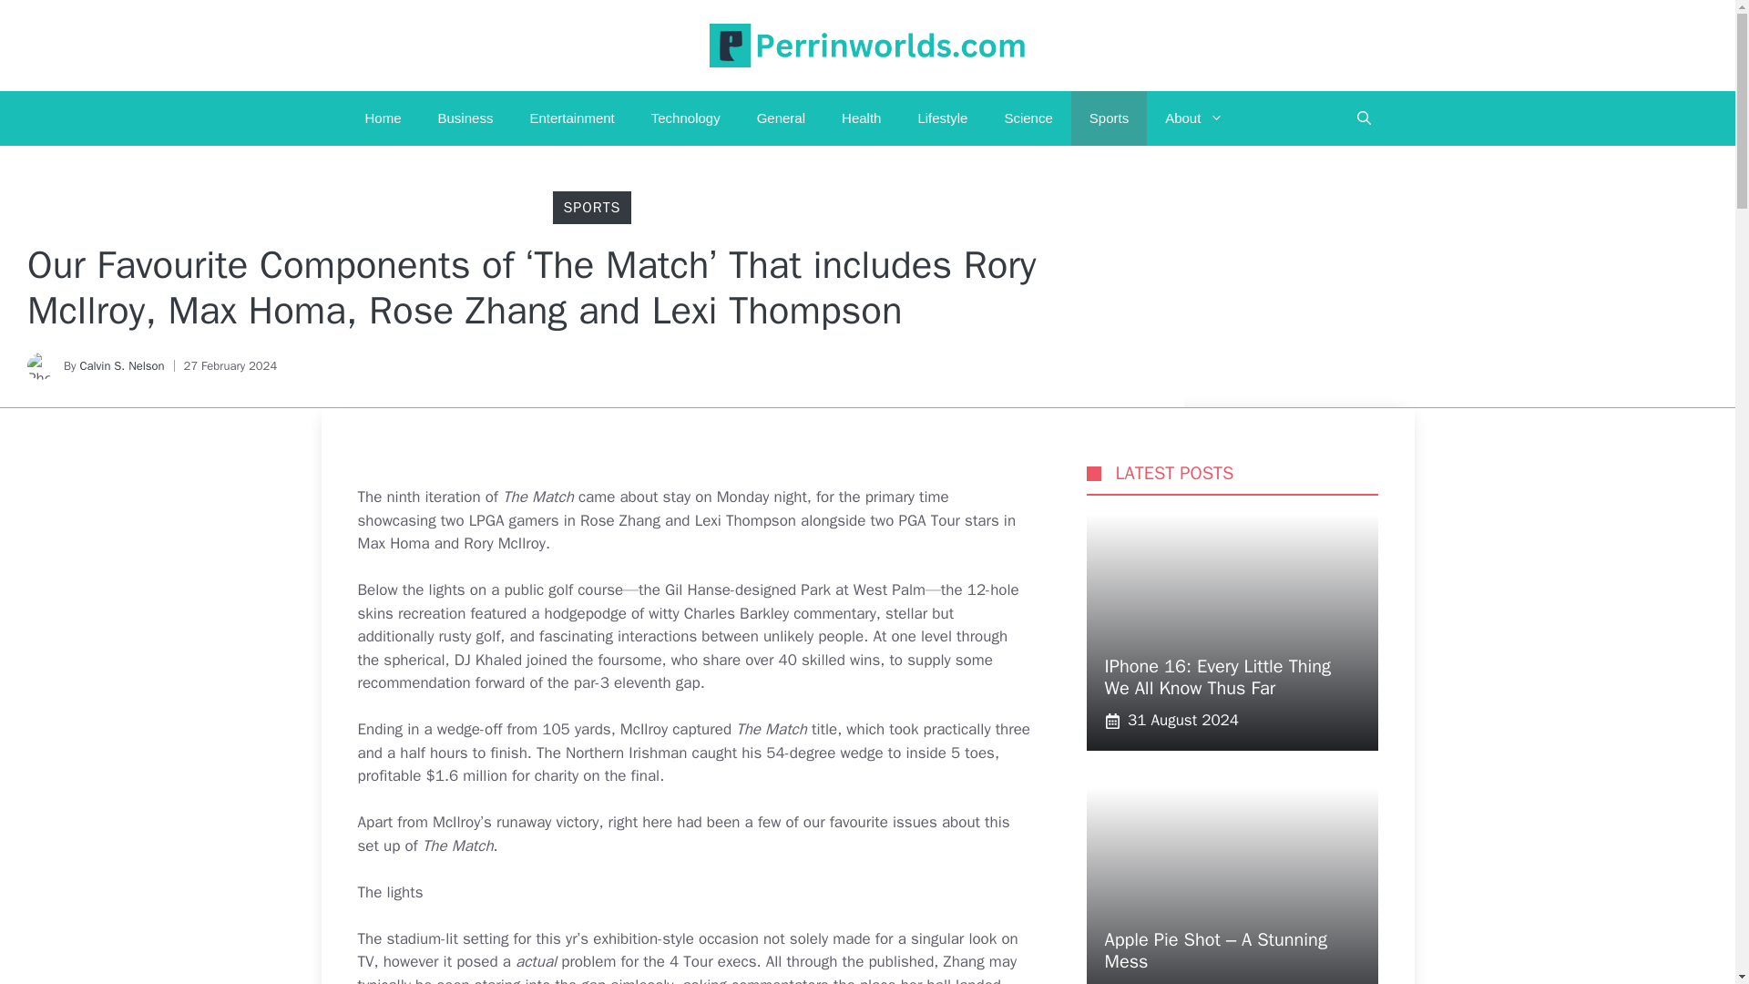 The width and height of the screenshot is (1749, 984). Describe the element at coordinates (781, 118) in the screenshot. I see `General` at that location.